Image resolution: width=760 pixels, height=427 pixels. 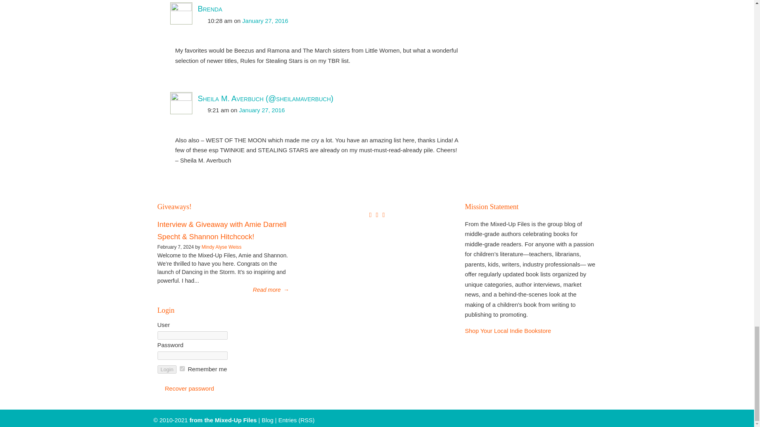 What do you see at coordinates (182, 368) in the screenshot?
I see `forever` at bounding box center [182, 368].